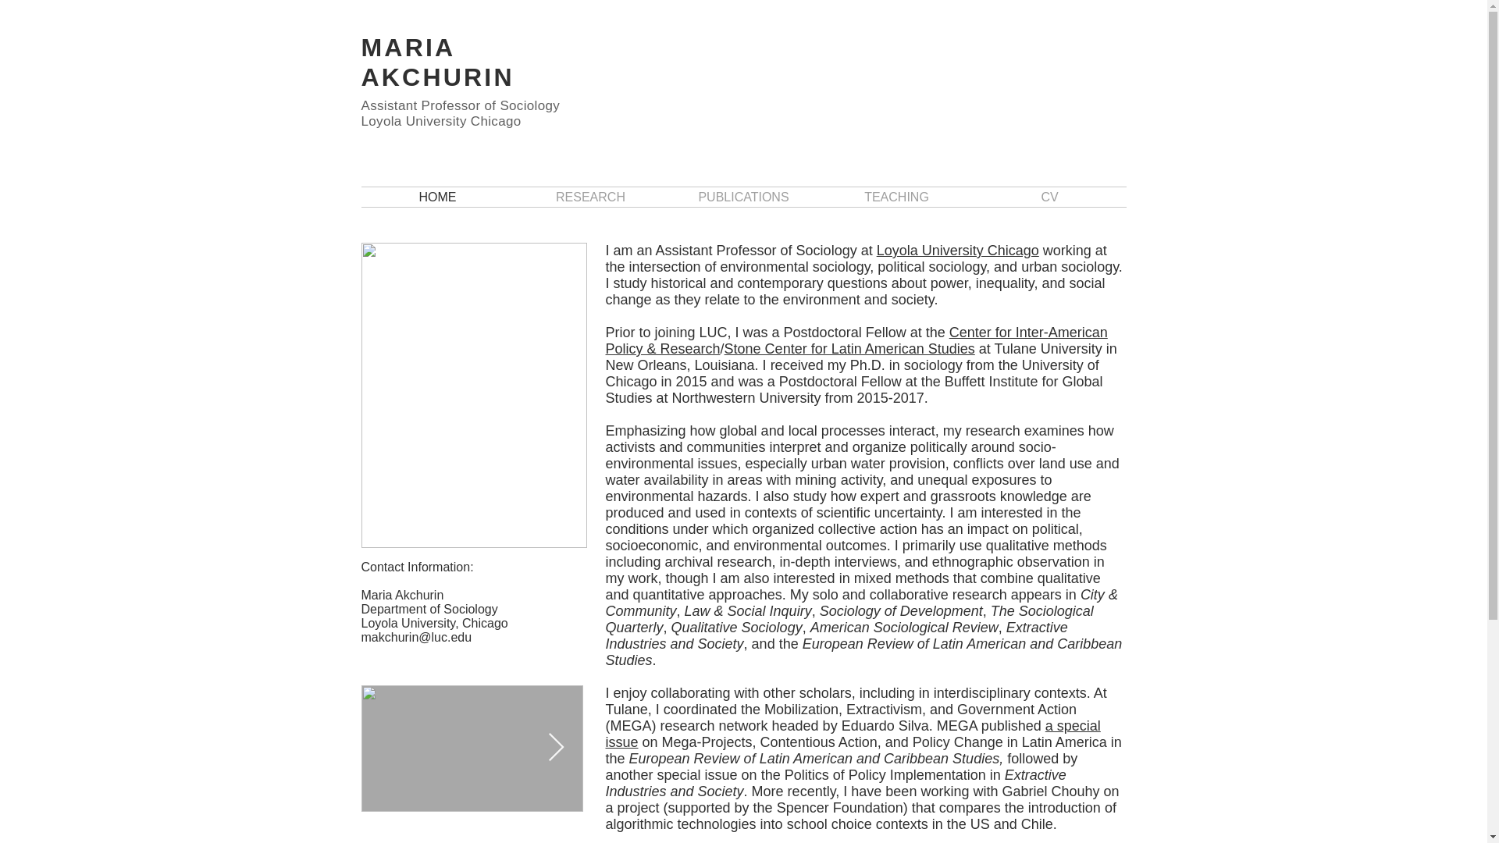  I want to click on PUBLICATIONS, so click(743, 197).